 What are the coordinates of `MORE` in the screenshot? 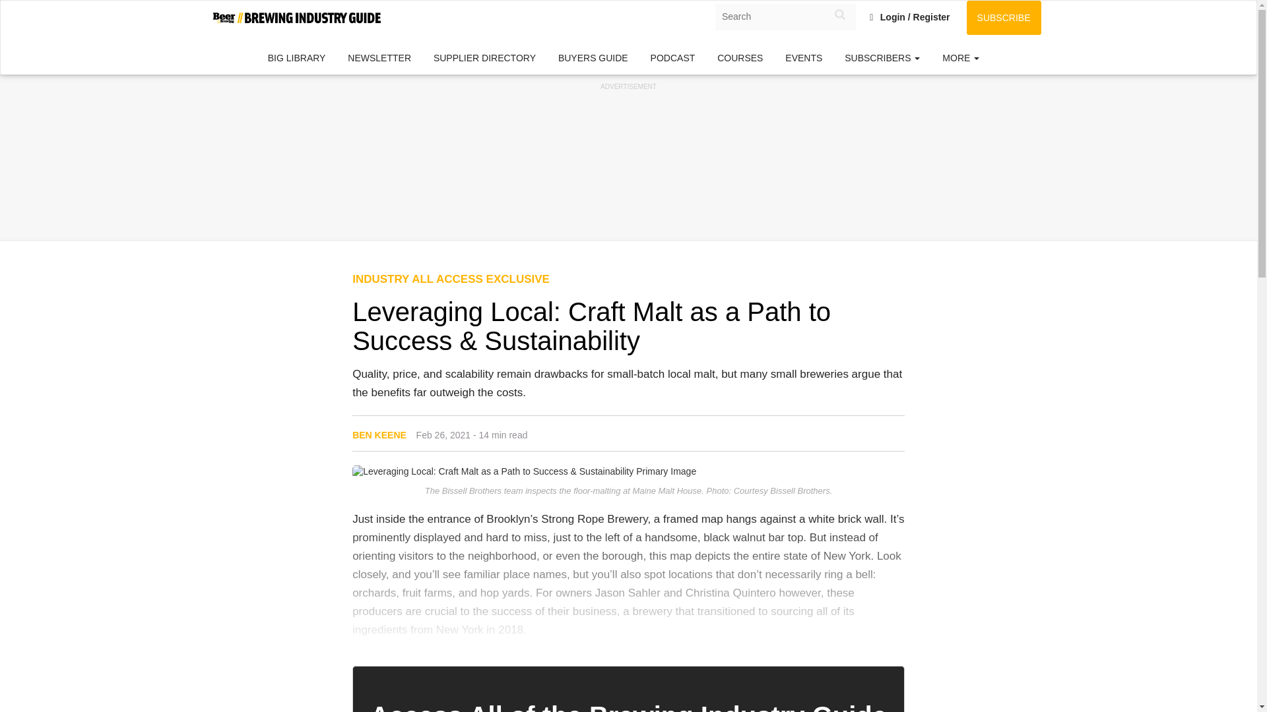 It's located at (961, 58).